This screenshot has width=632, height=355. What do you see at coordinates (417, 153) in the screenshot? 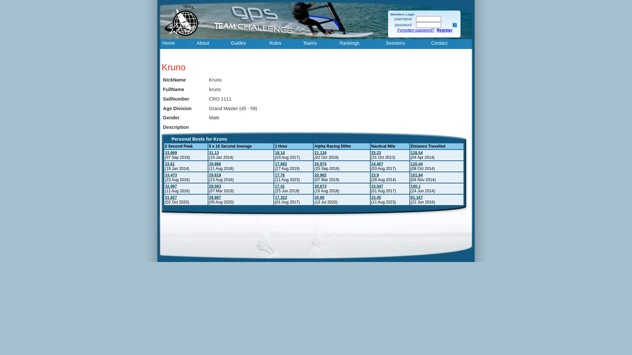
I see `128.54` at bounding box center [417, 153].